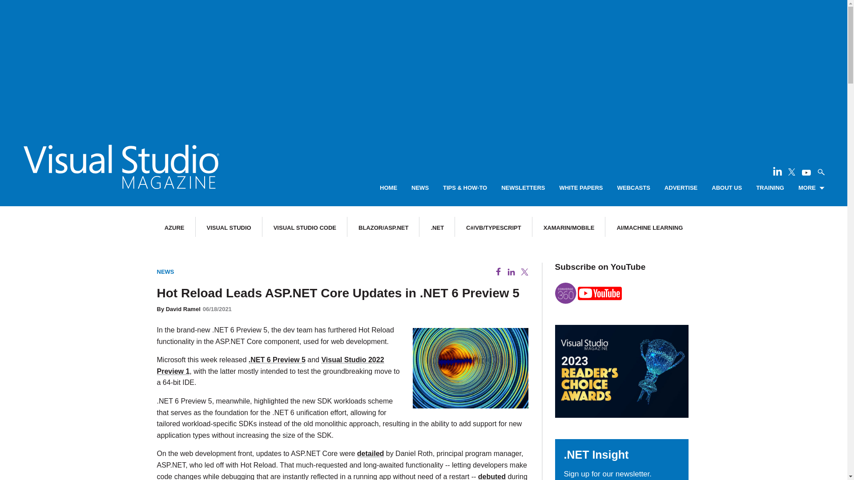 This screenshot has width=854, height=480. I want to click on AZURE, so click(174, 228).